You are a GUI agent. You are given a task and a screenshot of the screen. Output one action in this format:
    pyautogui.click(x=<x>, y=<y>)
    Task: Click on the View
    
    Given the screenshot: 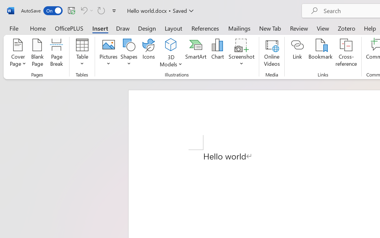 What is the action you would take?
    pyautogui.click(x=323, y=28)
    